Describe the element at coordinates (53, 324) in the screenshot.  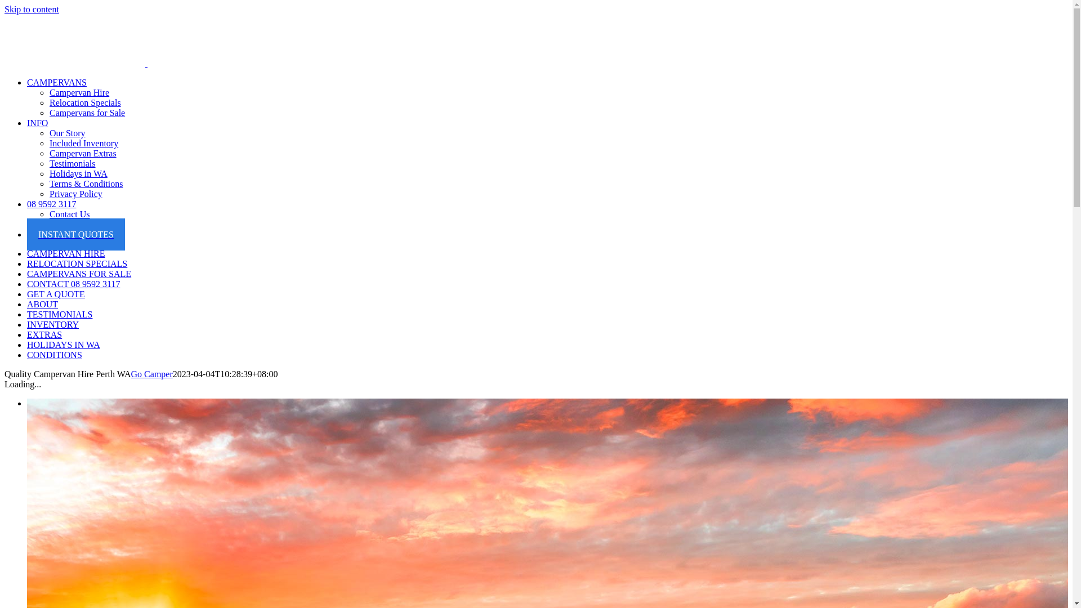
I see `INVENTORY` at that location.